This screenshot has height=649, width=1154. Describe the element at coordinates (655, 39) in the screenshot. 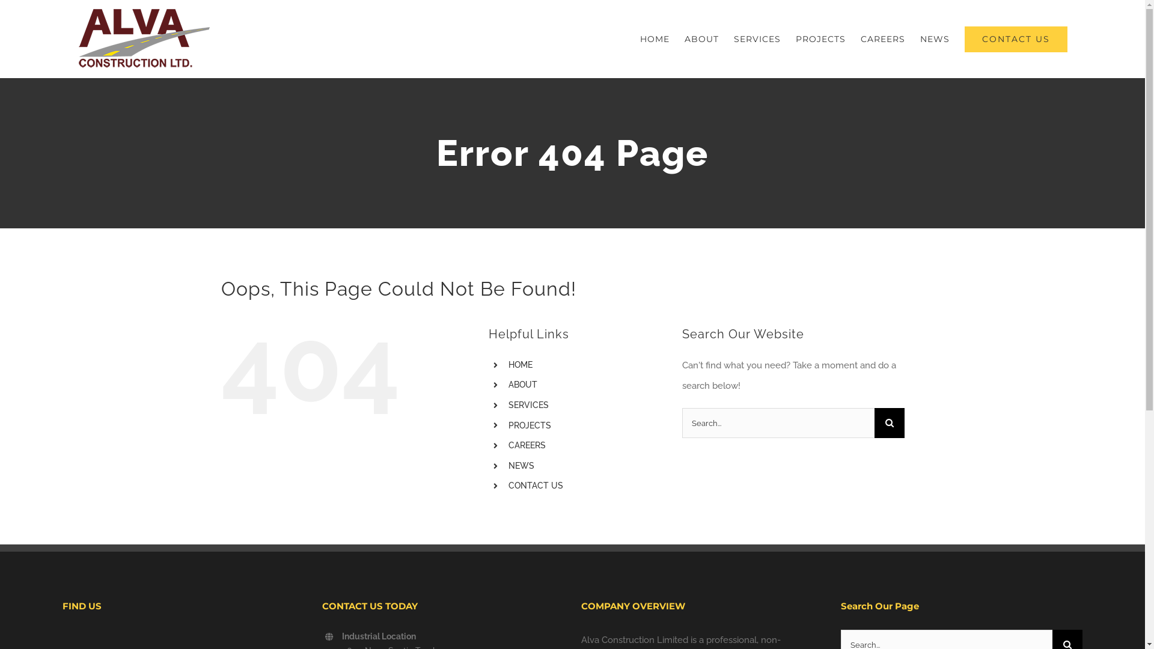

I see `HOME` at that location.